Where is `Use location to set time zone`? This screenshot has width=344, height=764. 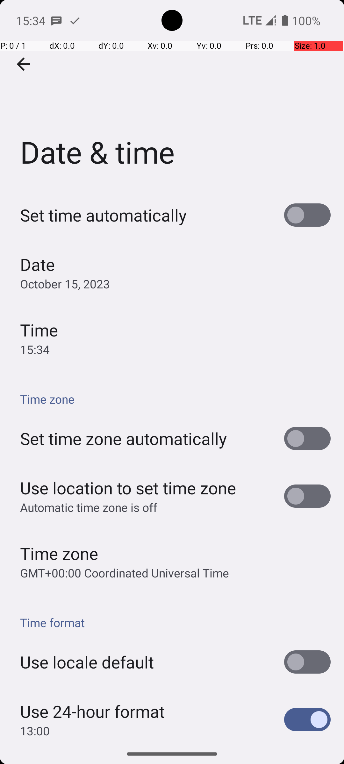 Use location to set time zone is located at coordinates (128, 488).